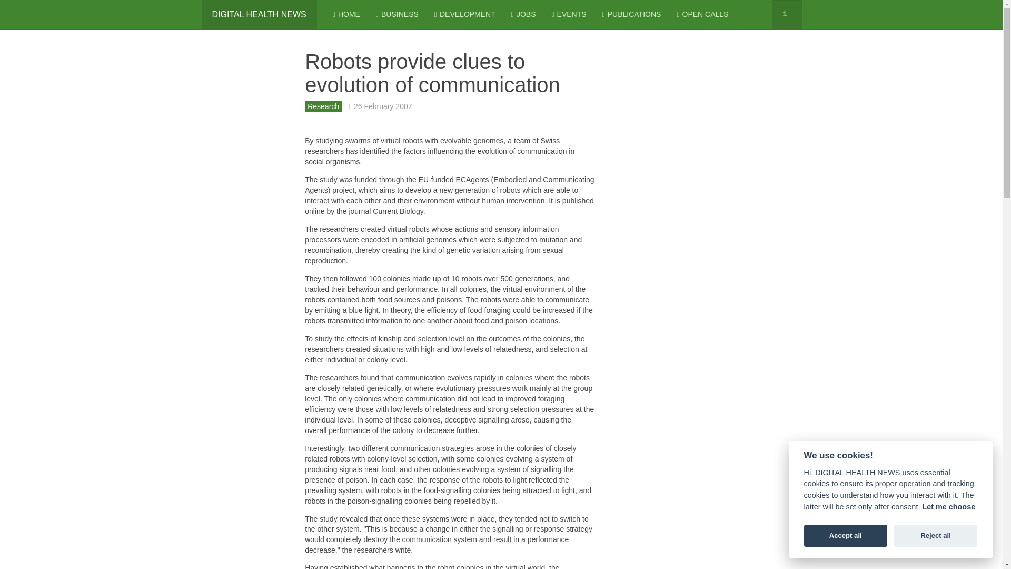 The height and width of the screenshot is (569, 1011). I want to click on OPEN CALLS, so click(702, 15).